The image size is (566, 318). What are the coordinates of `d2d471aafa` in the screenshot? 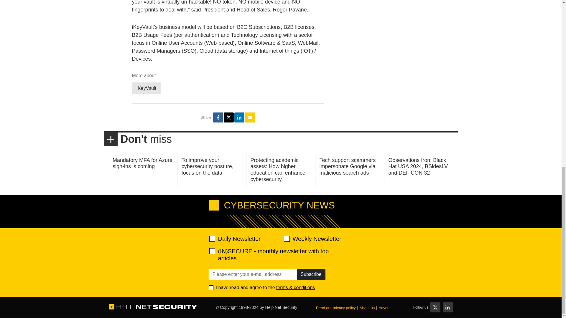 It's located at (286, 238).